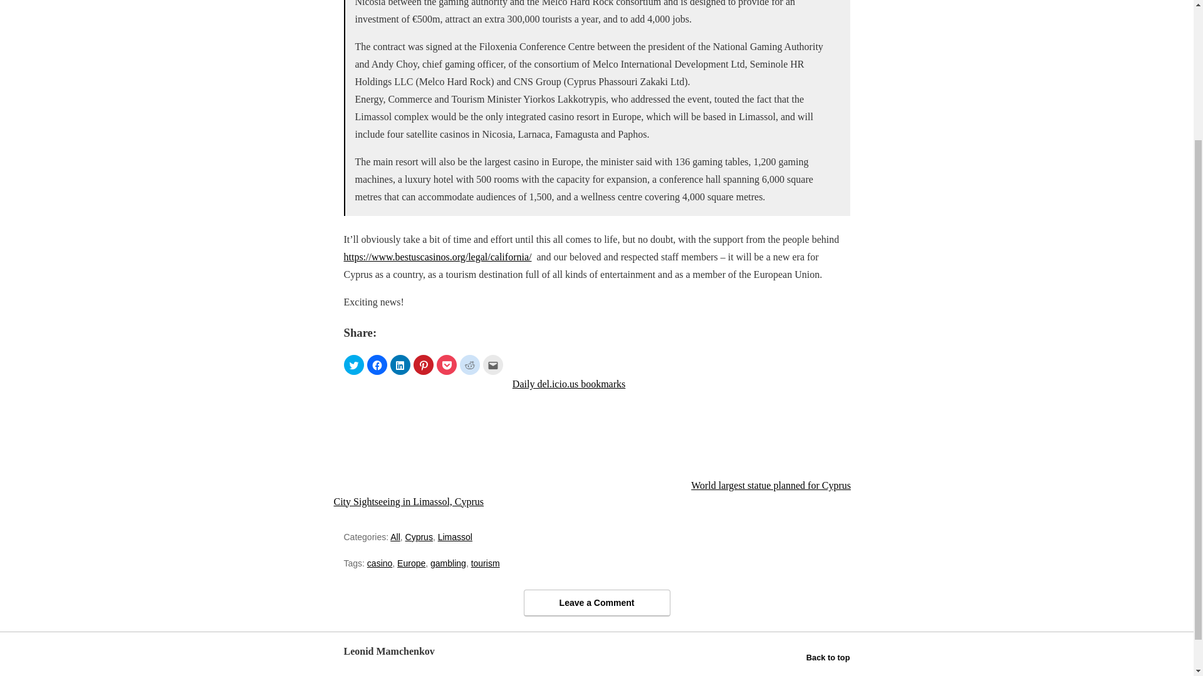 This screenshot has width=1203, height=676. What do you see at coordinates (395, 537) in the screenshot?
I see `All` at bounding box center [395, 537].